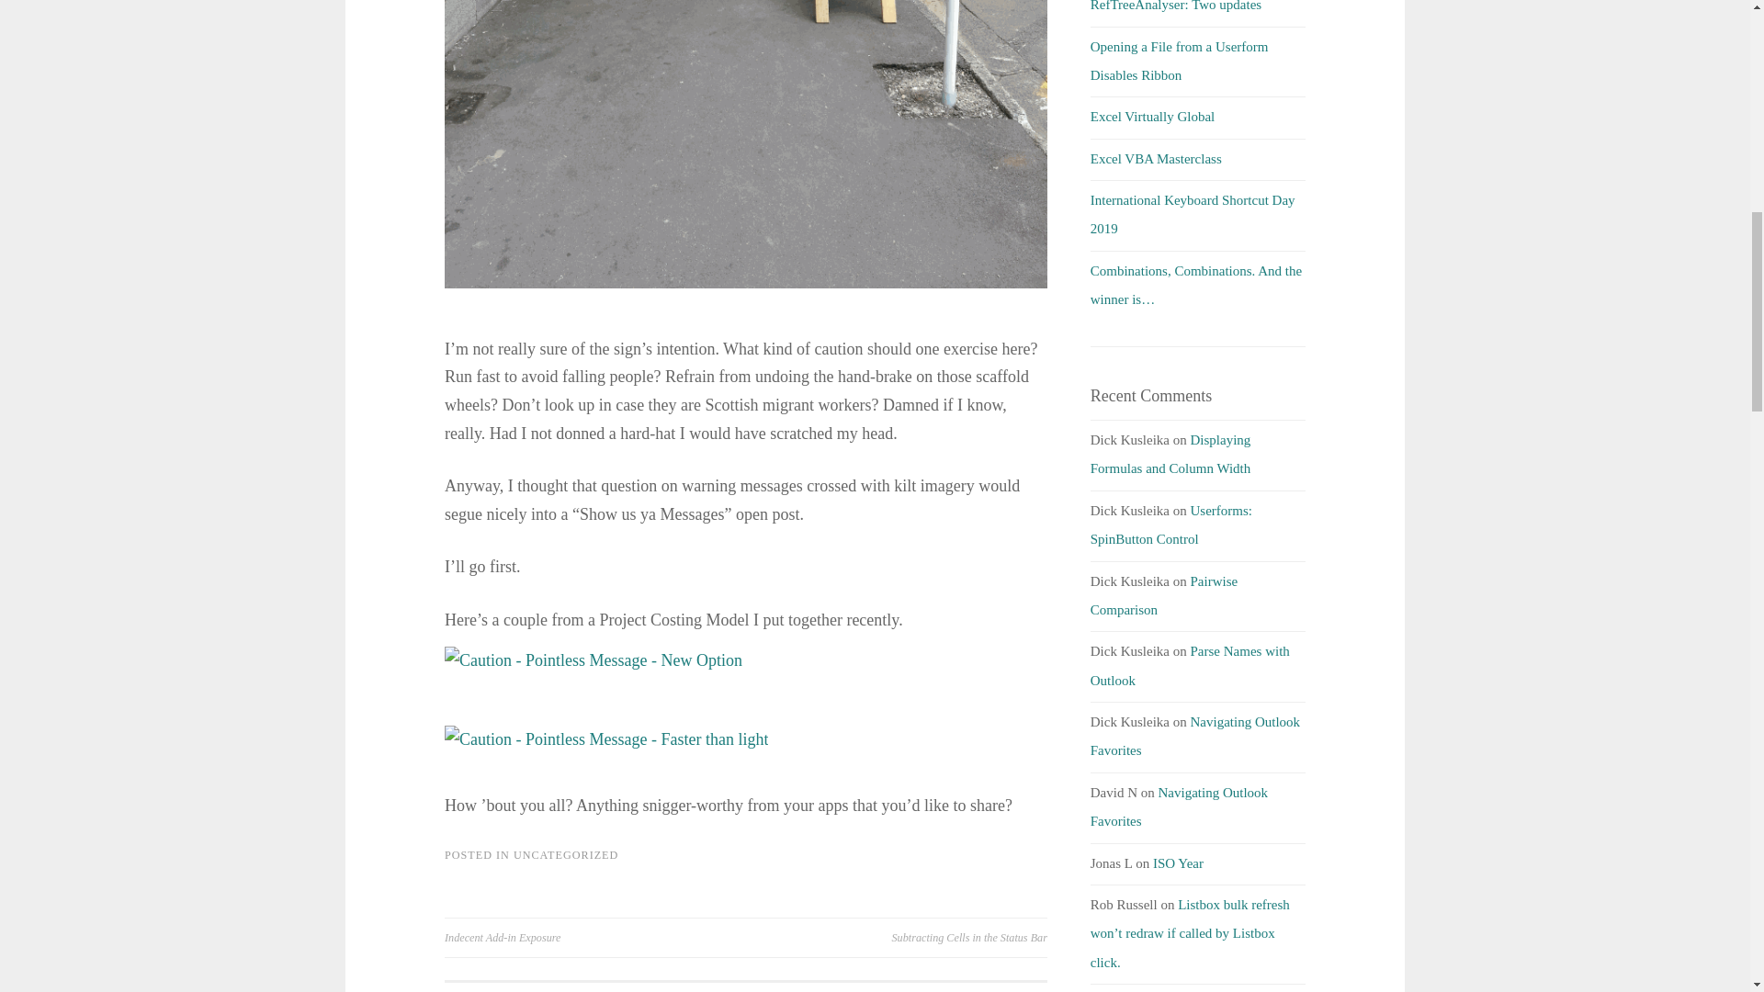  Describe the element at coordinates (897, 937) in the screenshot. I see `Subtracting Cells in the Status Bar` at that location.